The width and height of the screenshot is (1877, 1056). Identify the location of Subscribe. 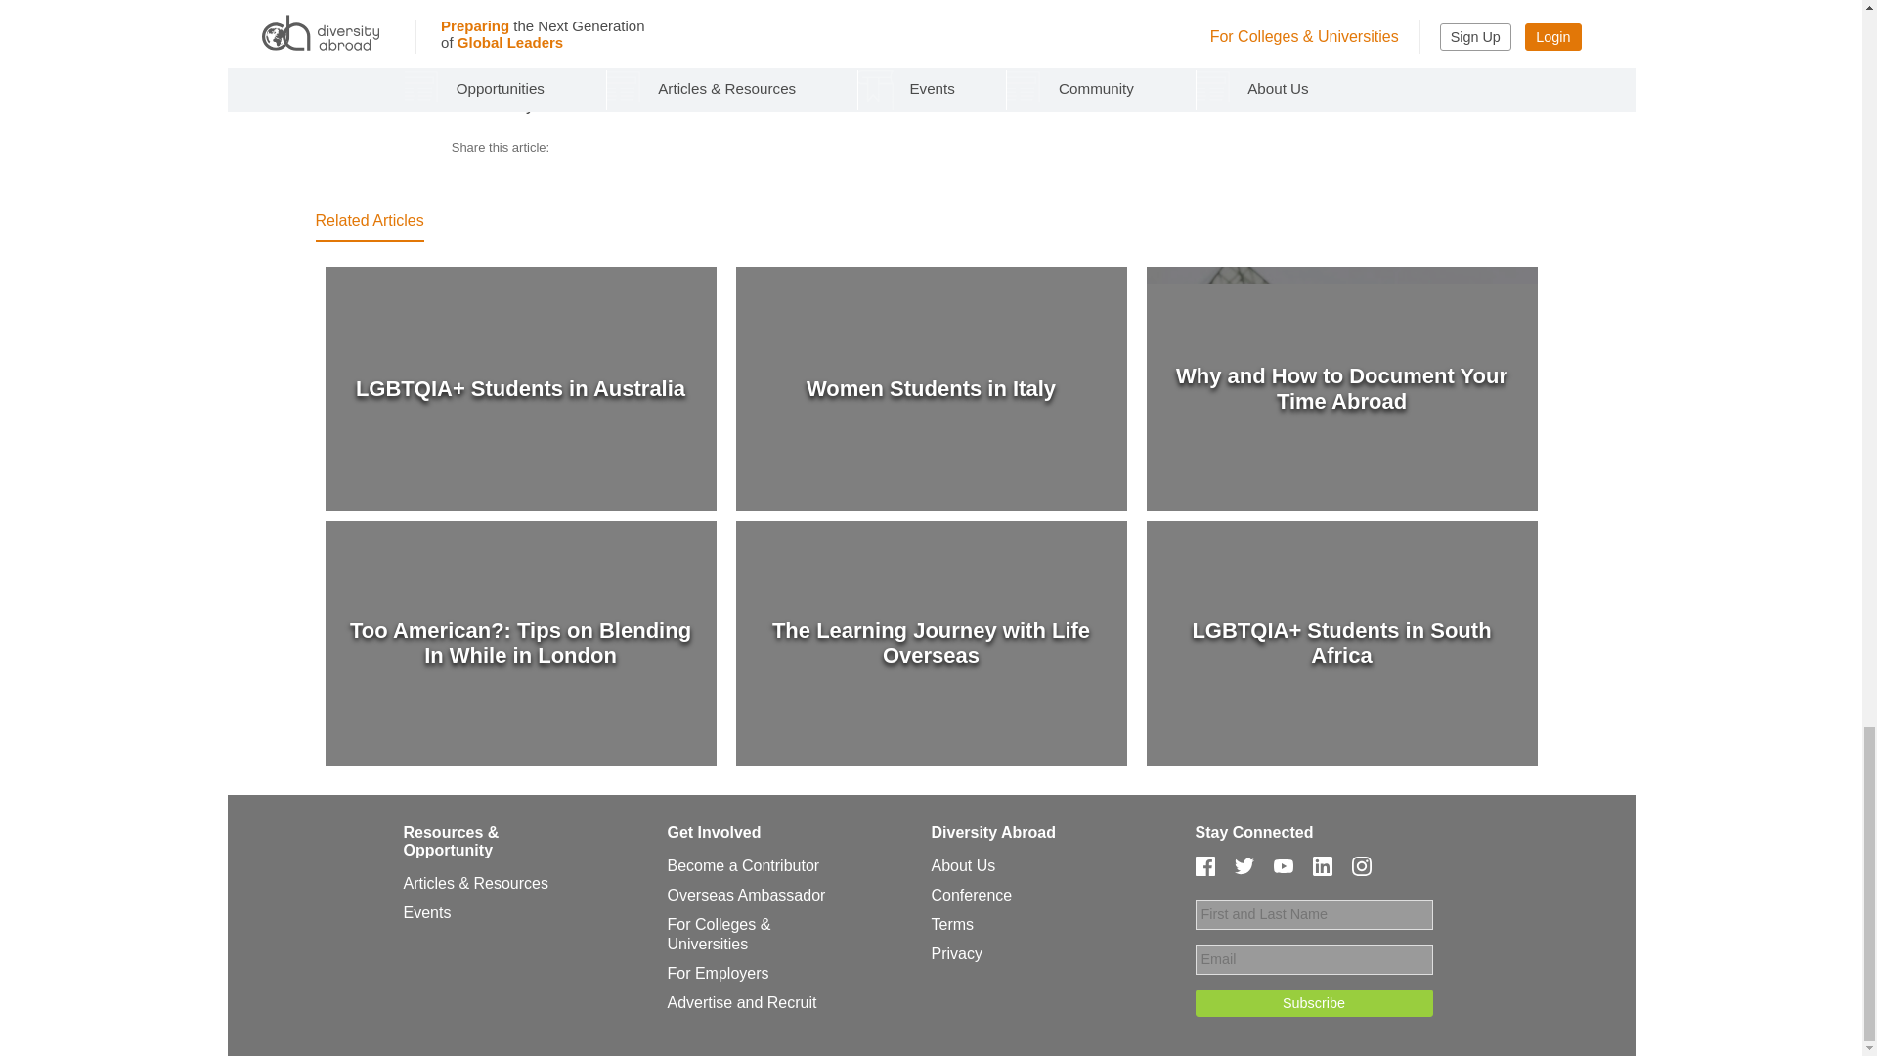
(1312, 1003).